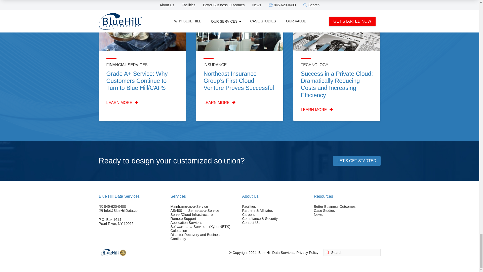 This screenshot has height=272, width=483. I want to click on LEARN MORE, so click(337, 110).